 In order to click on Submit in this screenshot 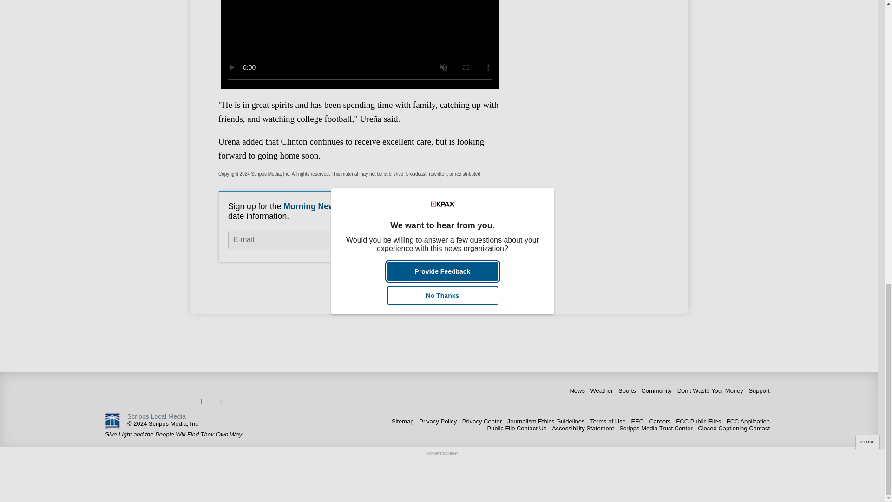, I will do `click(467, 239)`.